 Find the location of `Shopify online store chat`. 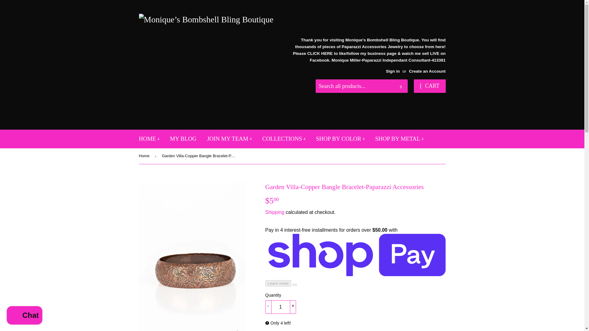

Shopify online store chat is located at coordinates (25, 316).